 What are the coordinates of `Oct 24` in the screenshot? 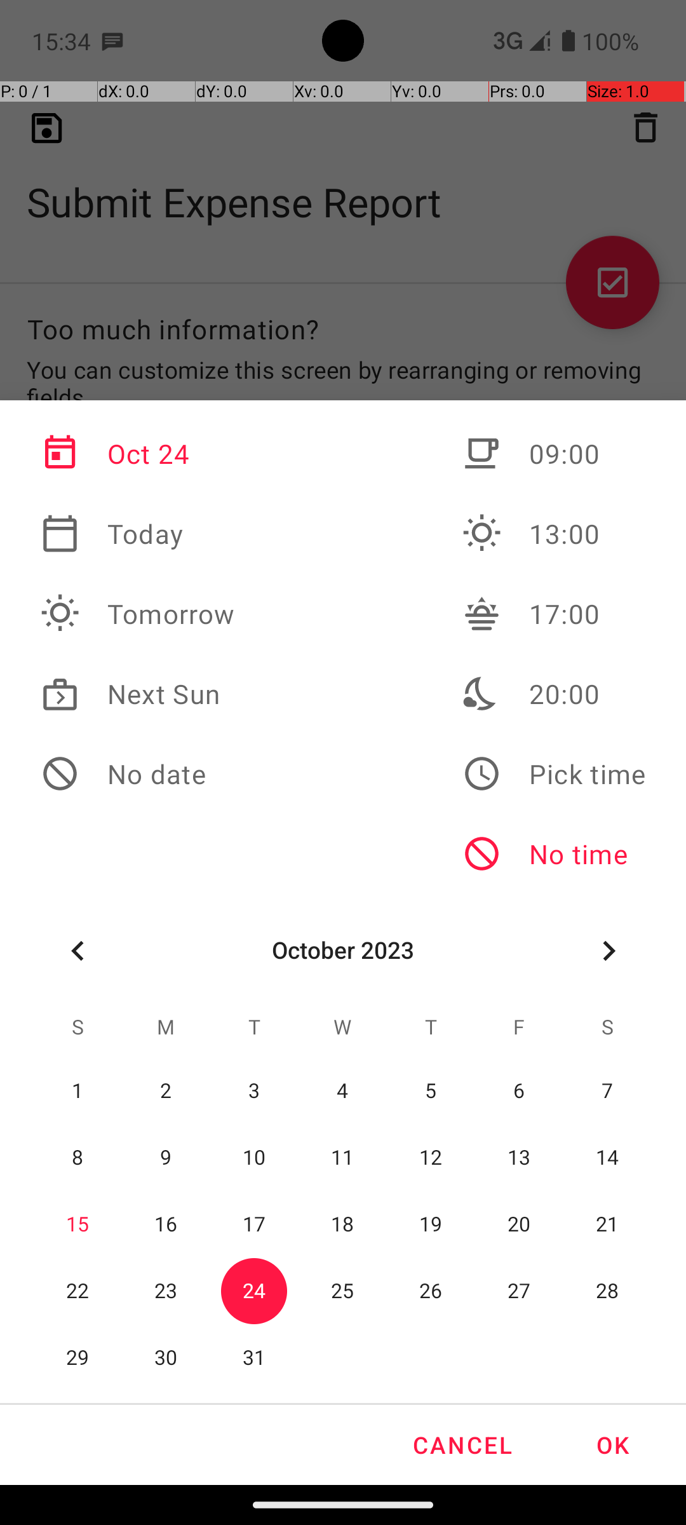 It's located at (138, 454).